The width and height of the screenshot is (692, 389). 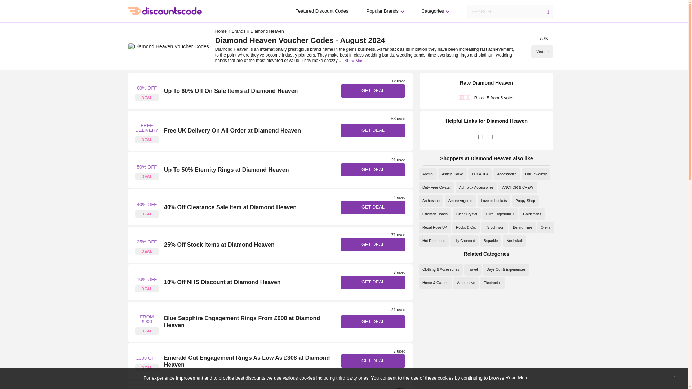 I want to click on Get Deal, so click(x=373, y=130).